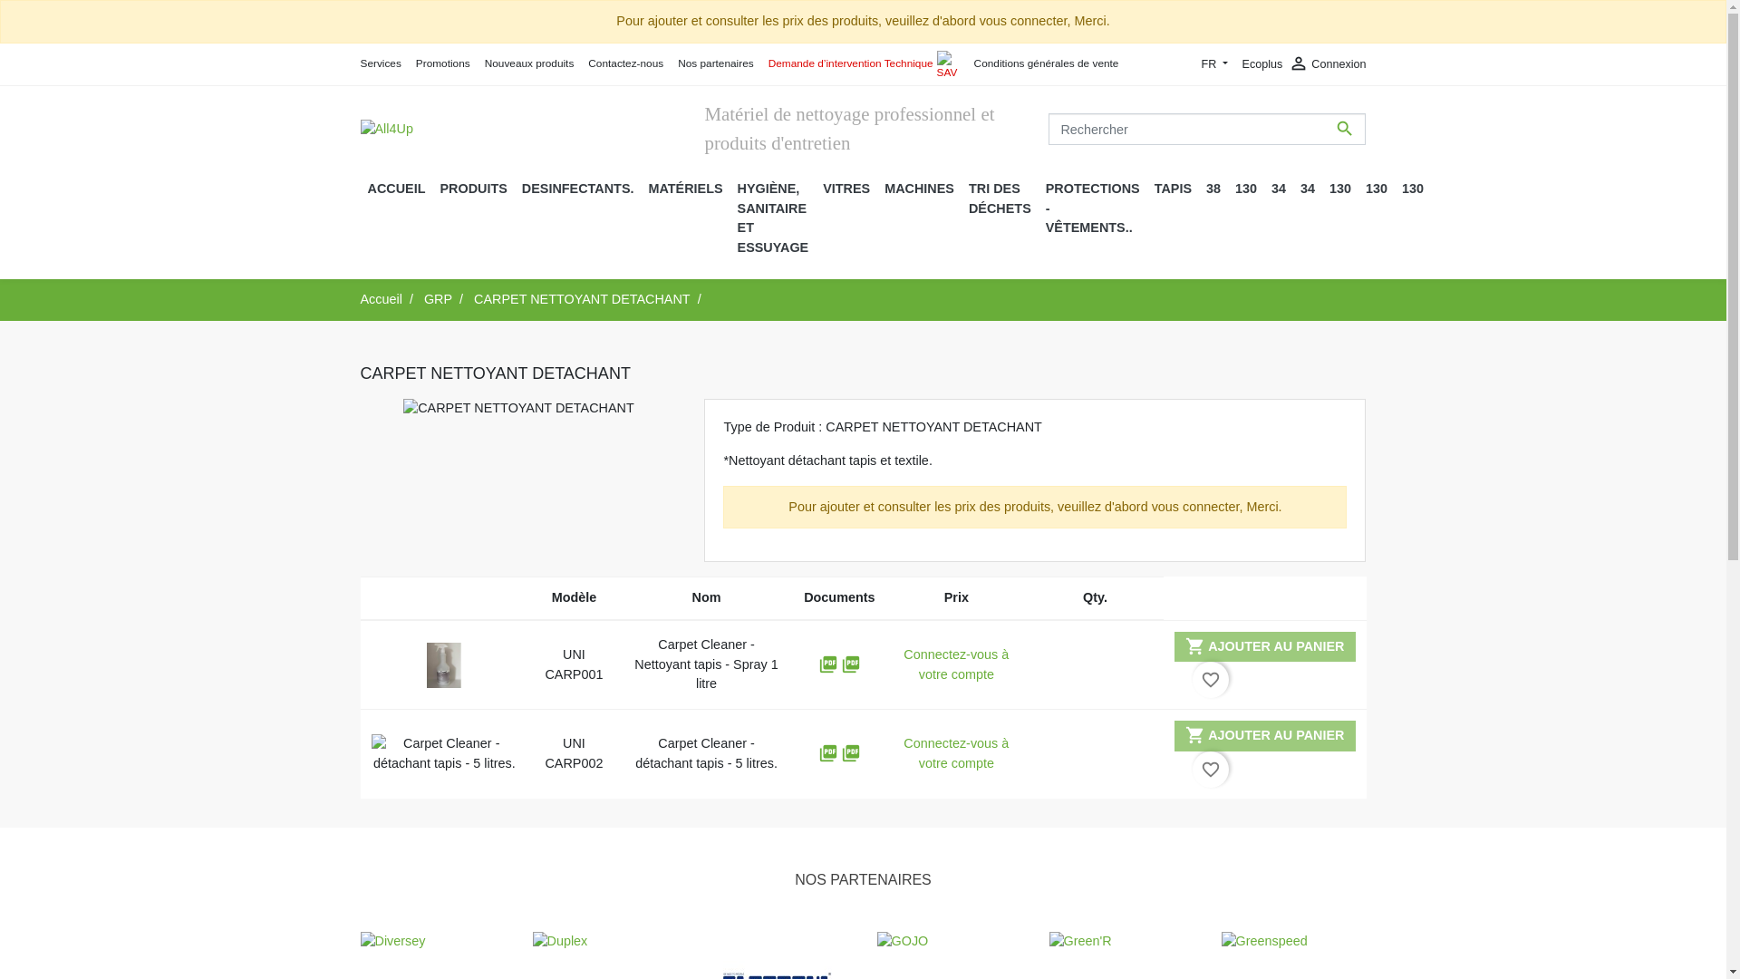  What do you see at coordinates (851, 664) in the screenshot?
I see `picture_as_pdf` at bounding box center [851, 664].